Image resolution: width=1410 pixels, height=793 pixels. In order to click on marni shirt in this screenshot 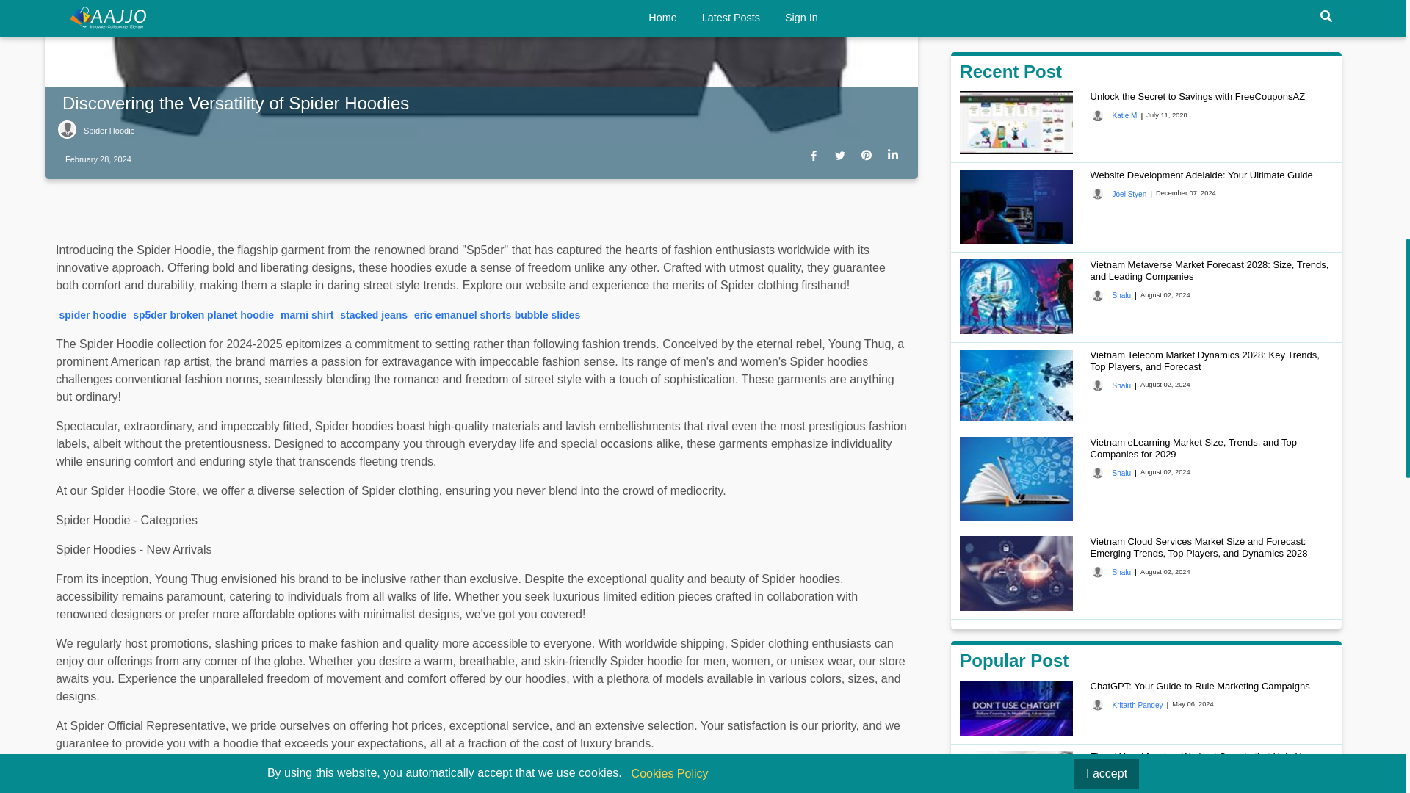, I will do `click(307, 315)`.